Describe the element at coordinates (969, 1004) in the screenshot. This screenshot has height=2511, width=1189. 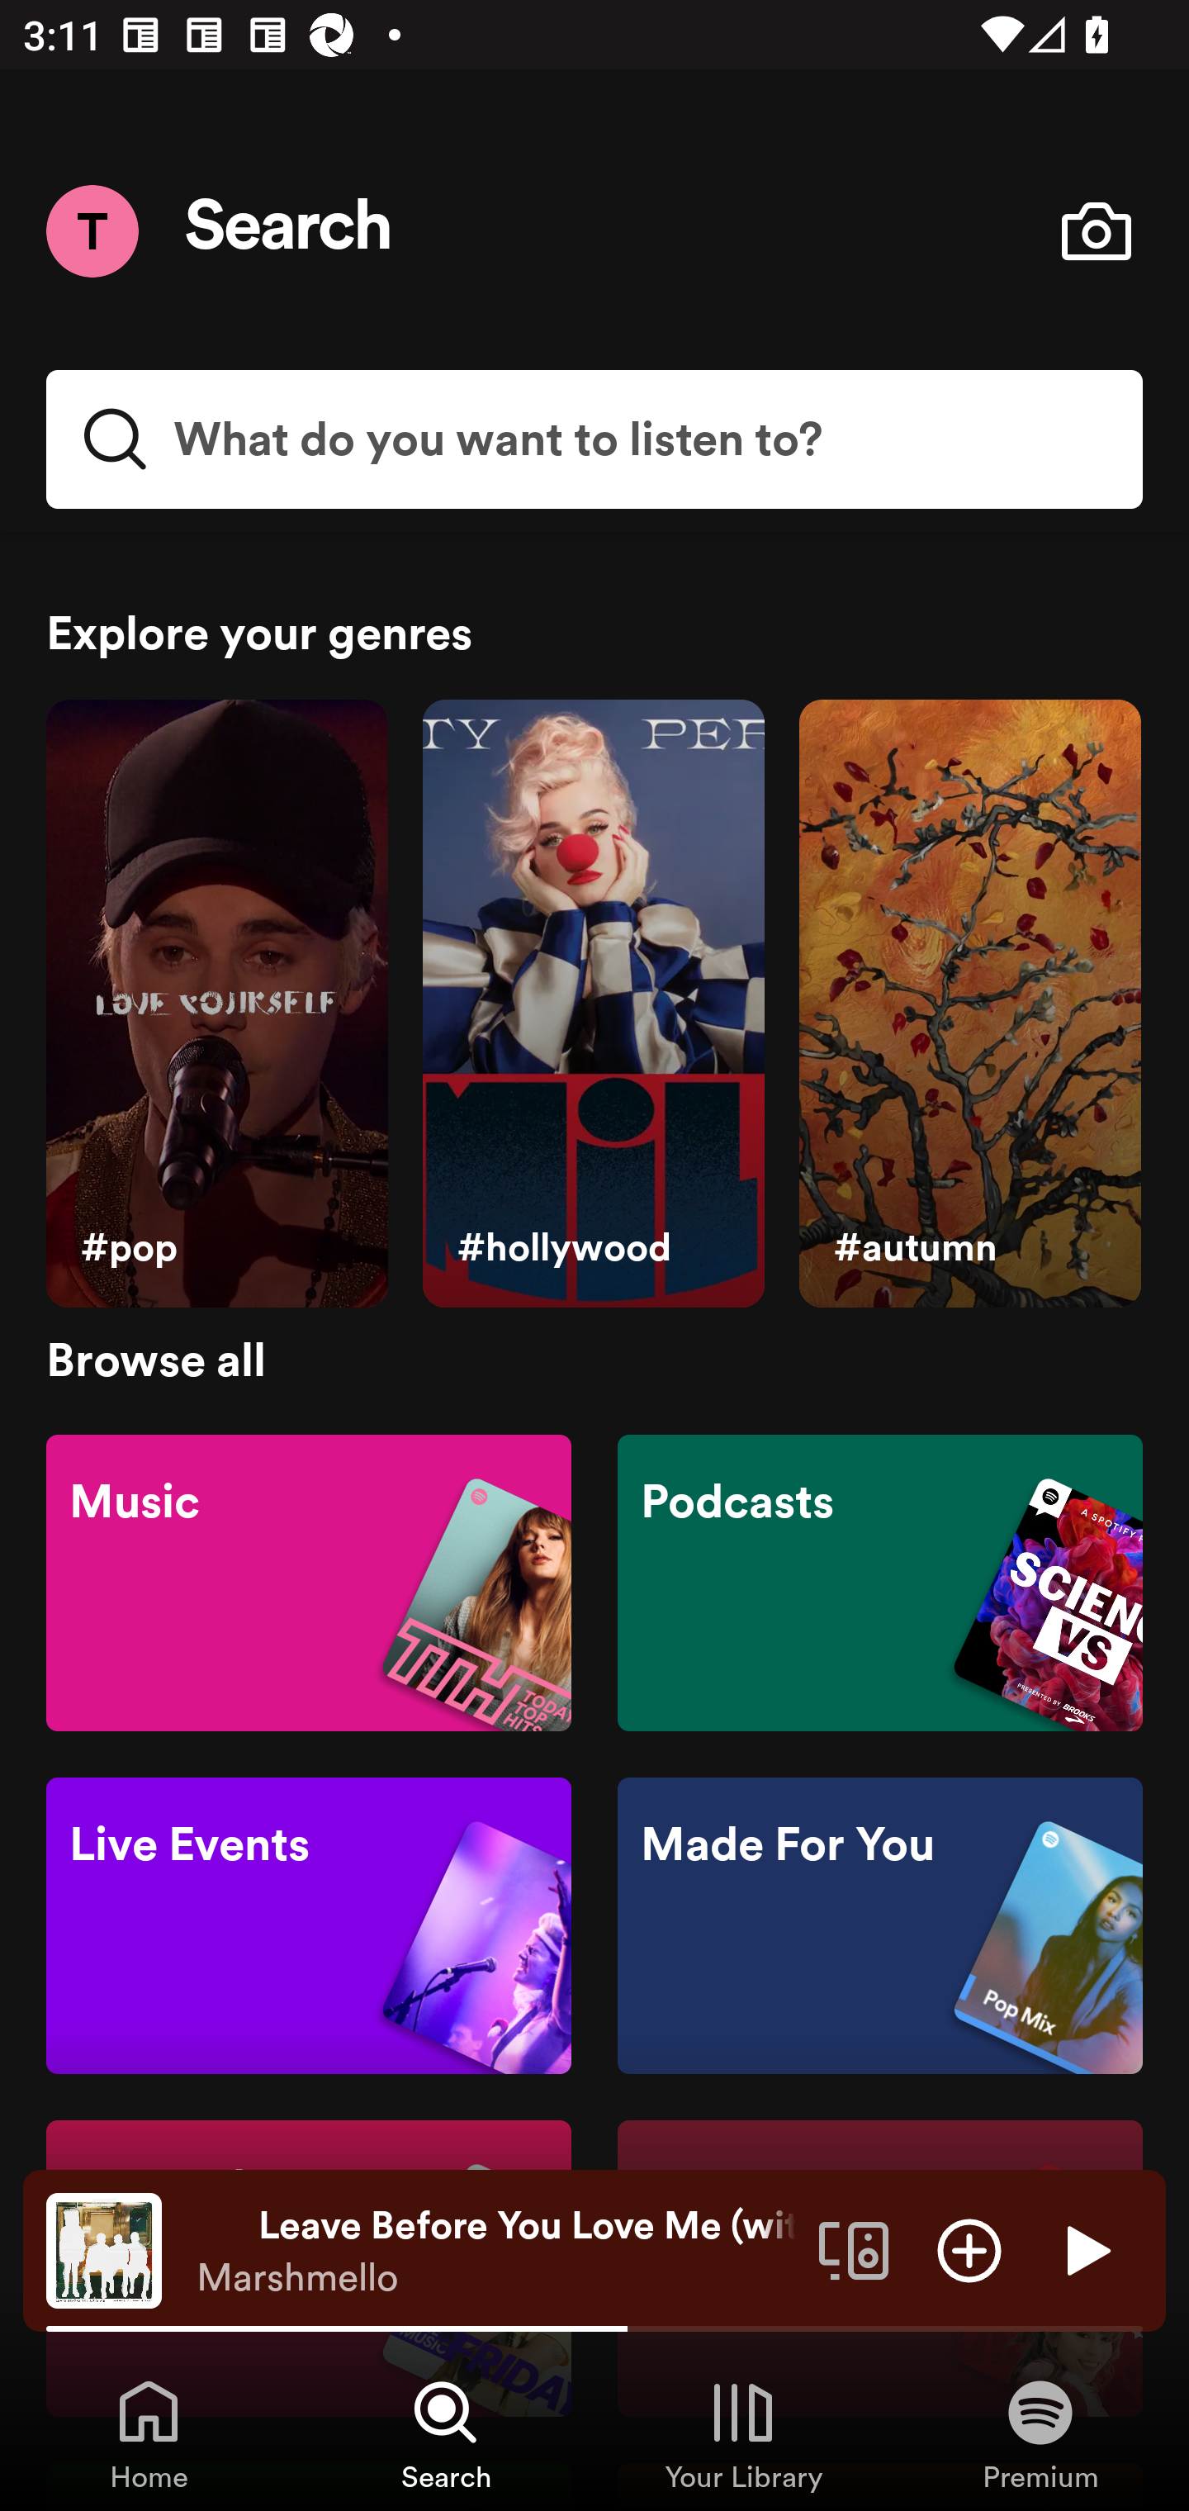
I see `#autumn` at that location.